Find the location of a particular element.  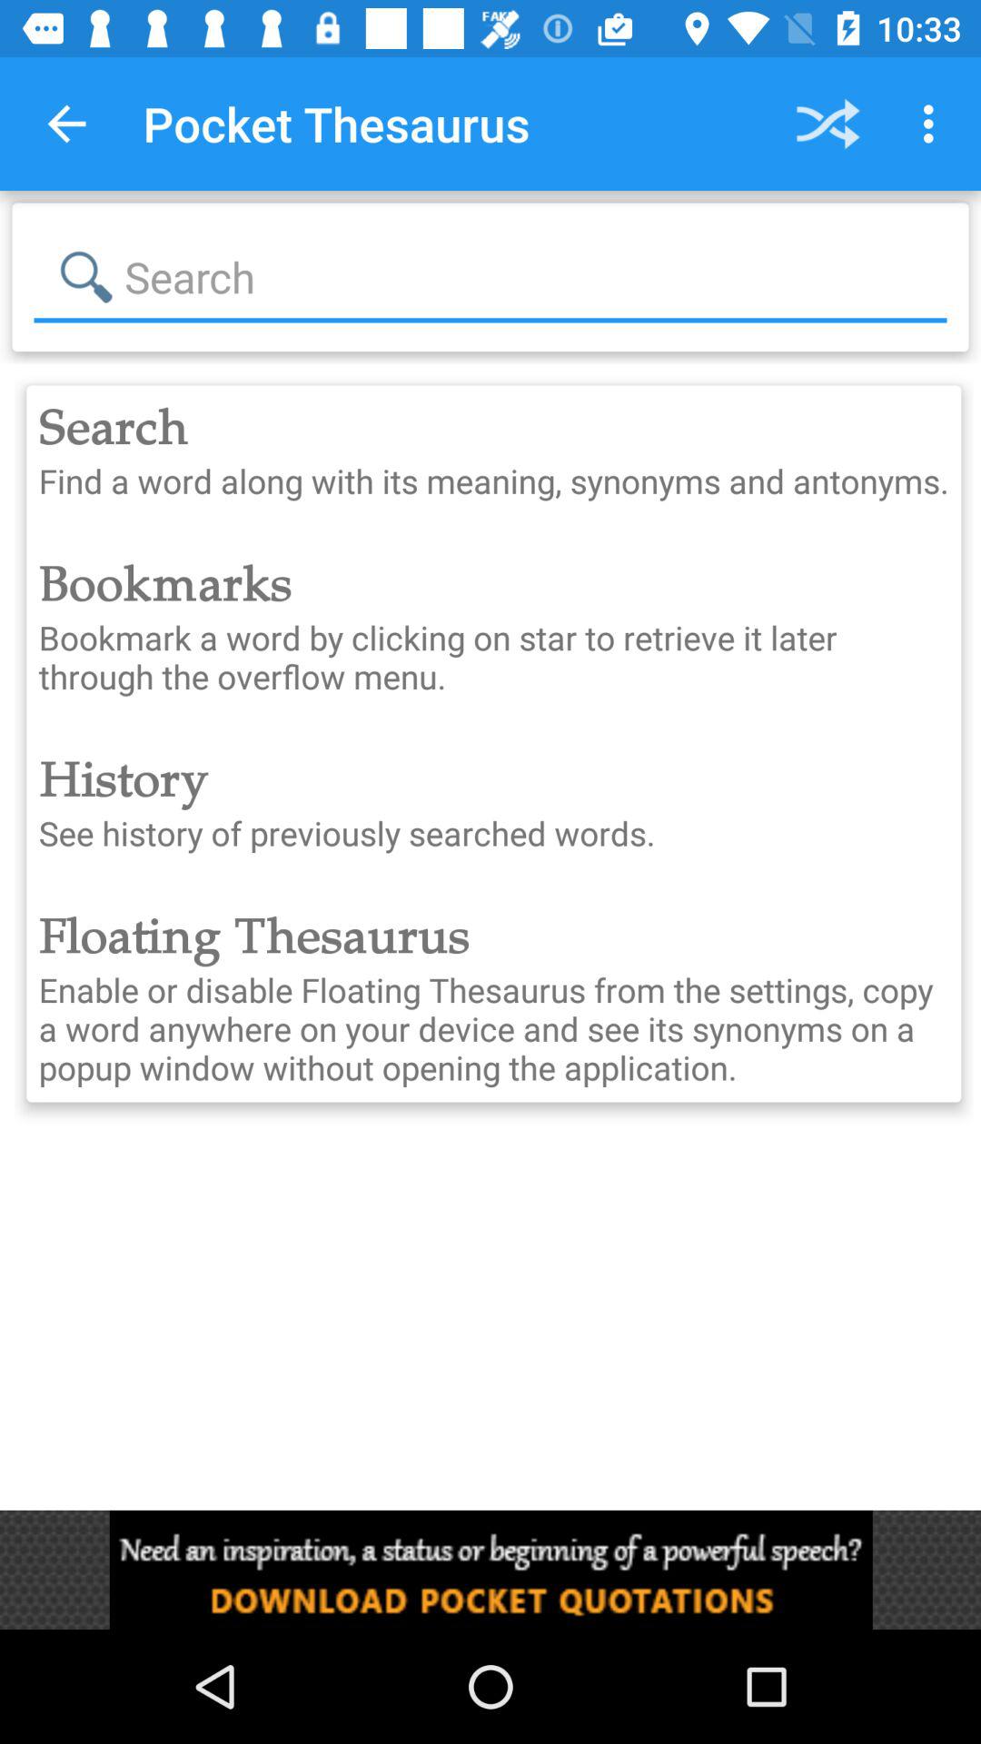

new advertisement open box is located at coordinates (490, 1570).